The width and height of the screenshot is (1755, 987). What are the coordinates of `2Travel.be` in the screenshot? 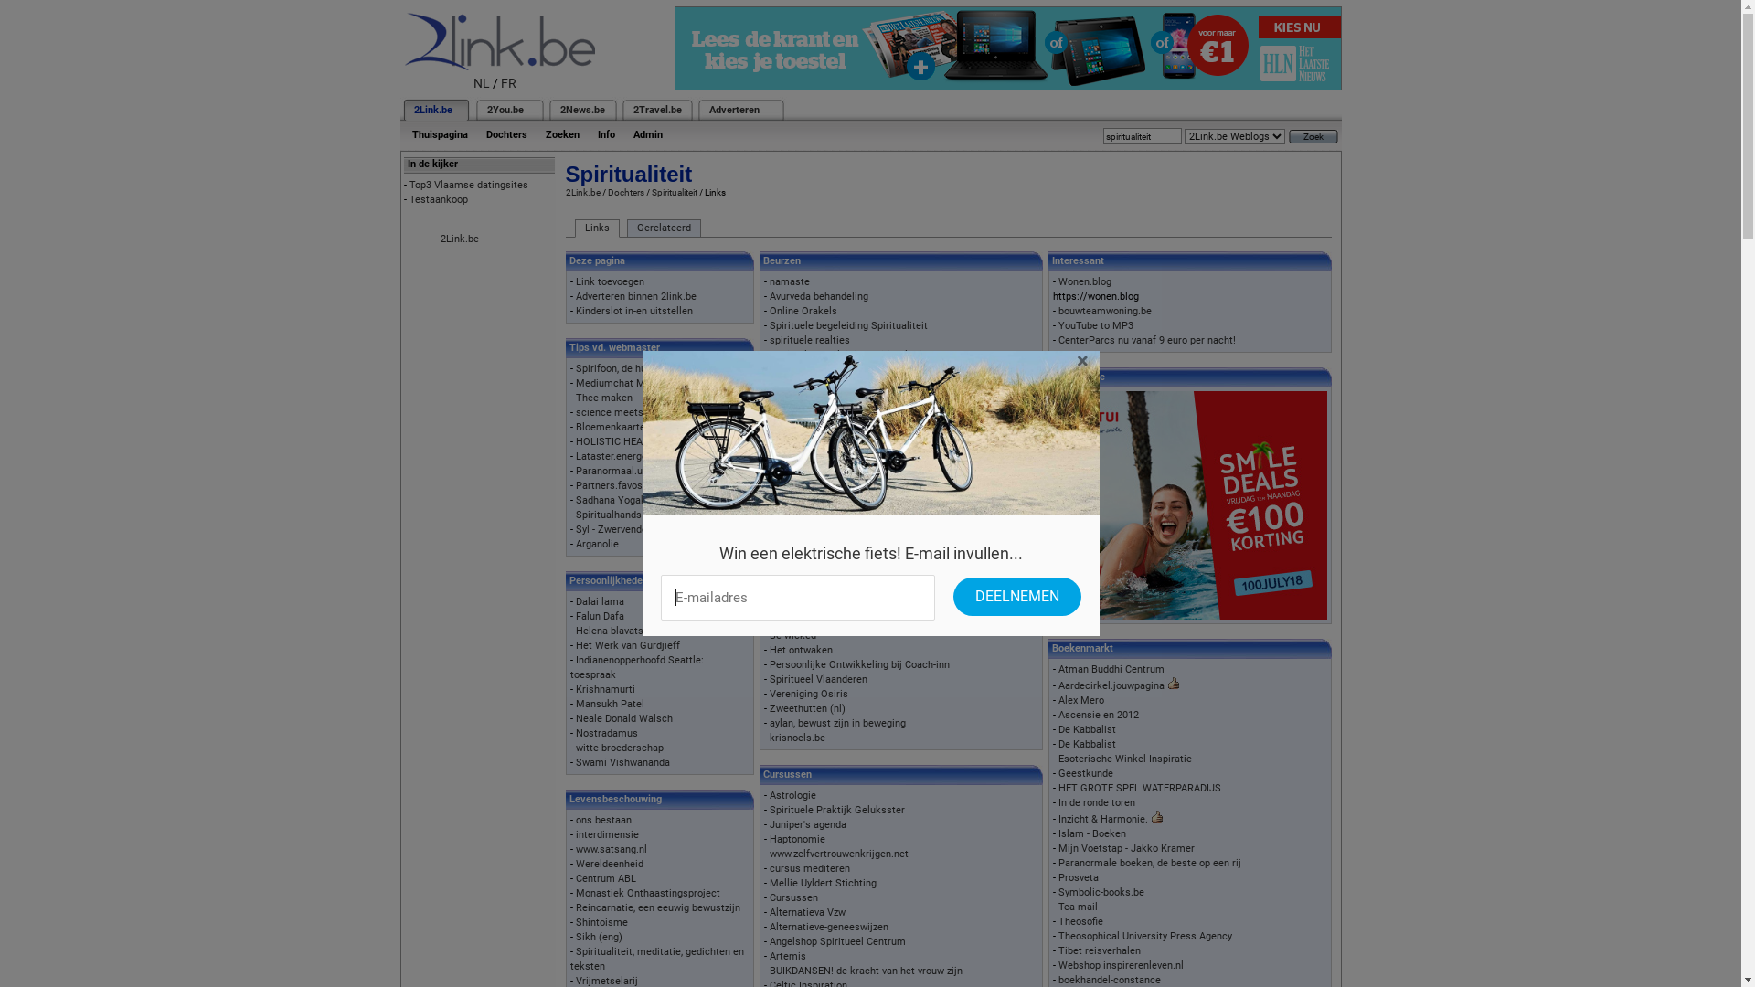 It's located at (656, 110).